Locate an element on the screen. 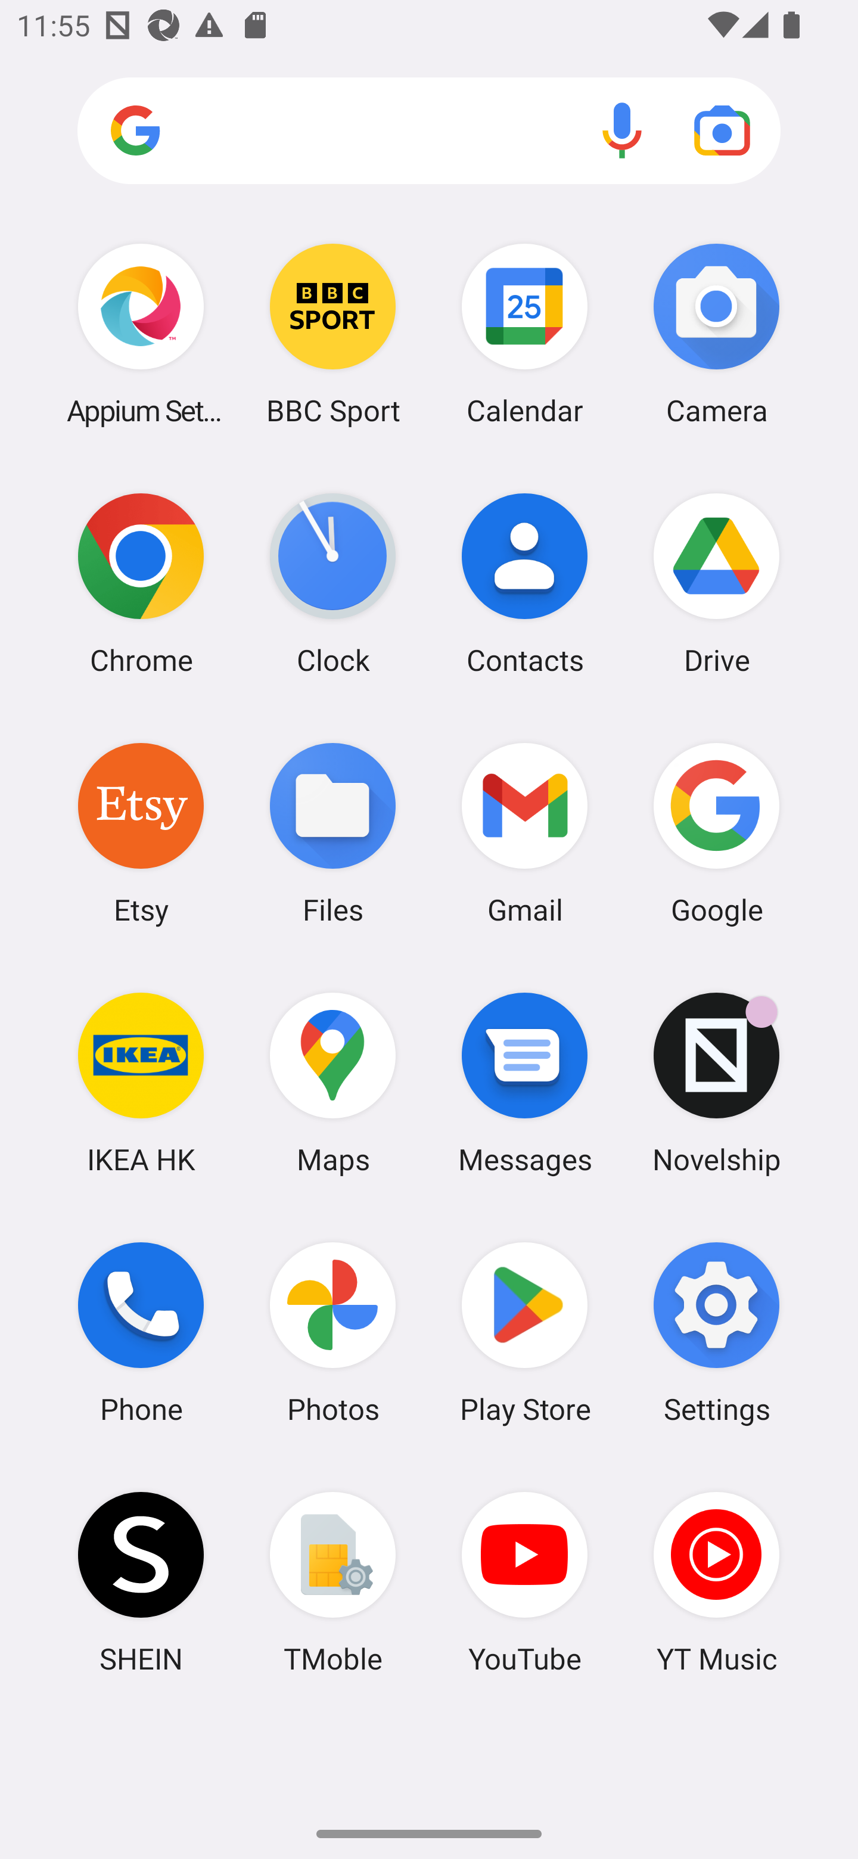 This screenshot has width=858, height=1859. Etsy is located at coordinates (141, 832).